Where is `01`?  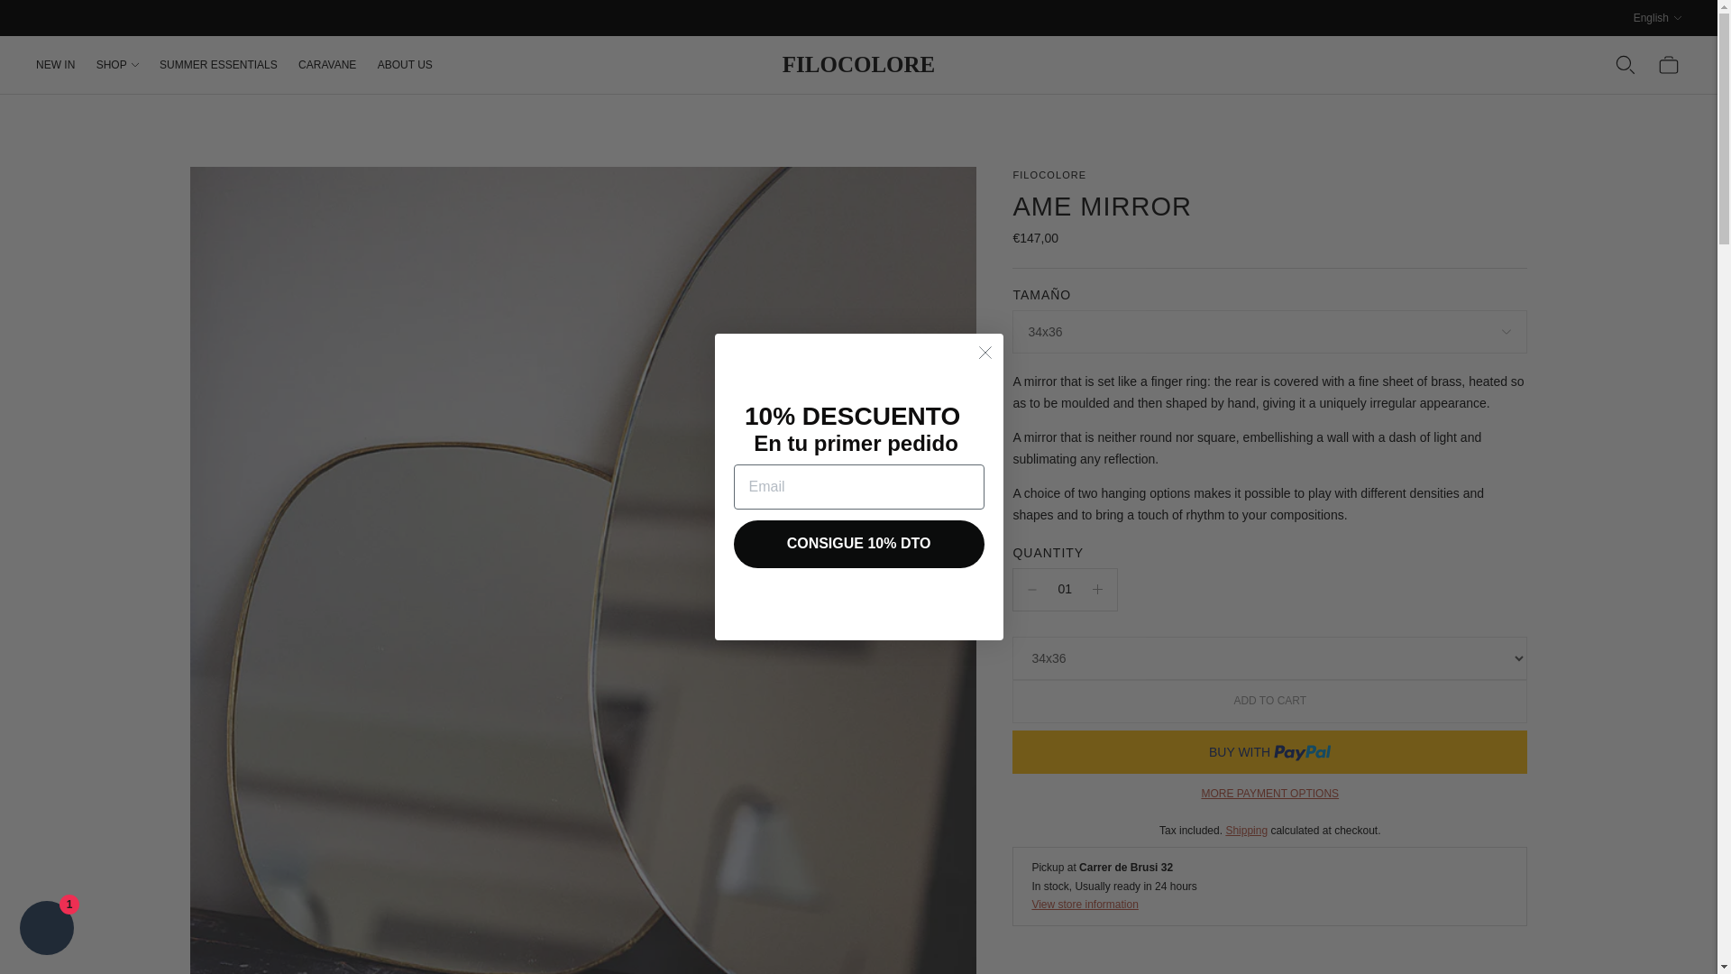
01 is located at coordinates (1064, 590).